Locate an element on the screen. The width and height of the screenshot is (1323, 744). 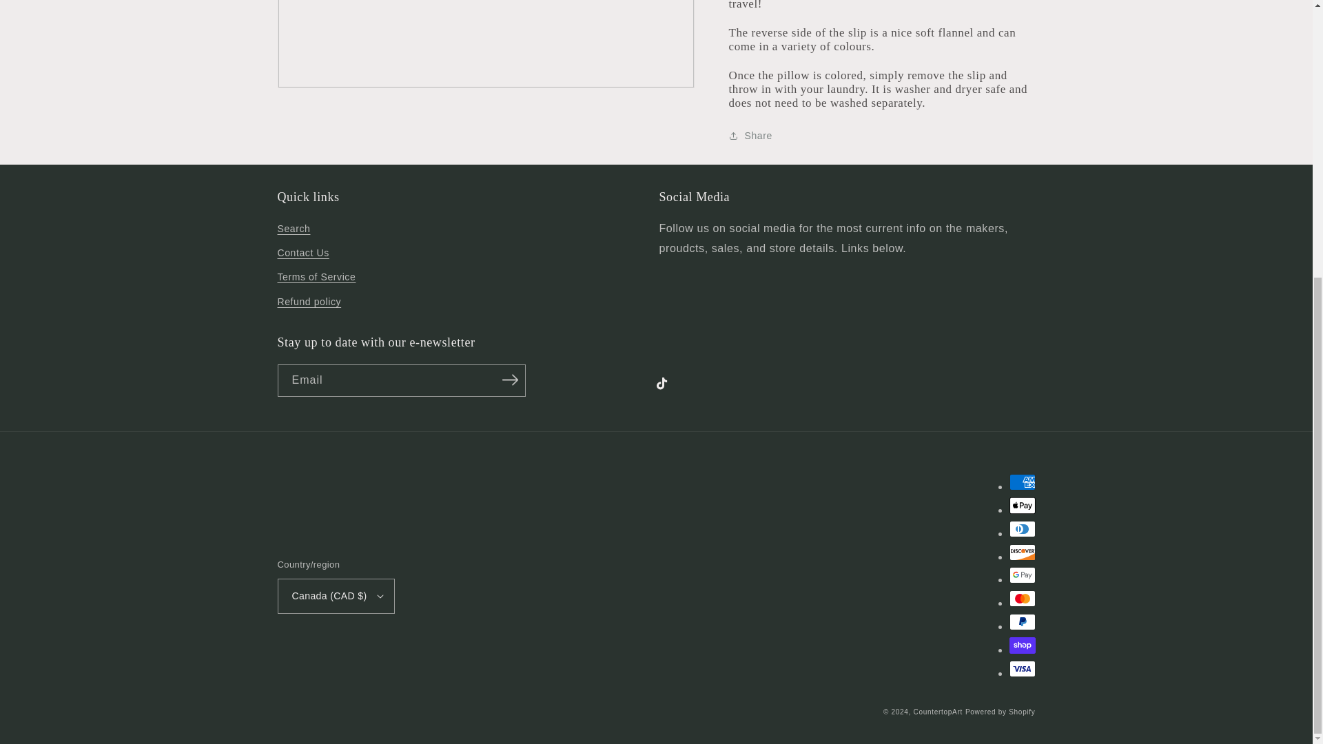
PayPal is located at coordinates (1021, 621).